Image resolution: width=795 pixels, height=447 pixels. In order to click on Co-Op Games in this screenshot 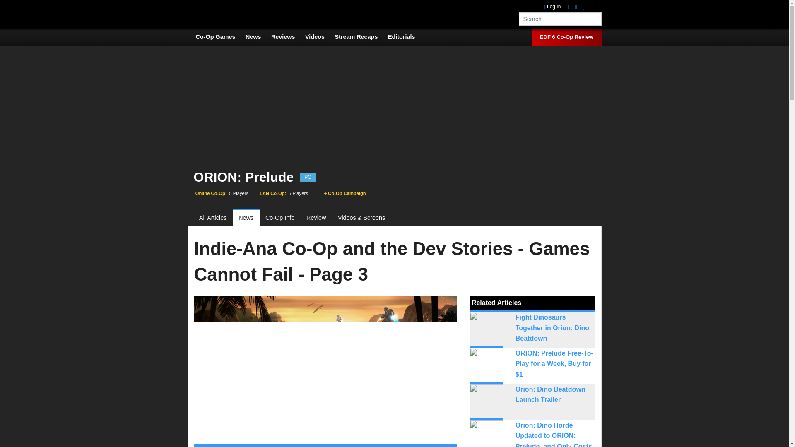, I will do `click(219, 37)`.